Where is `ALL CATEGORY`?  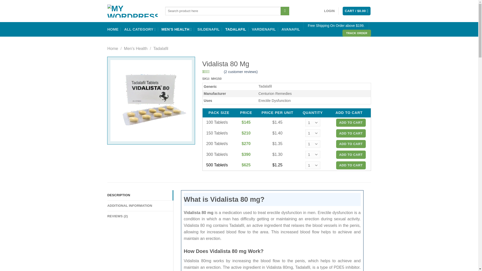
ALL CATEGORY is located at coordinates (140, 30).